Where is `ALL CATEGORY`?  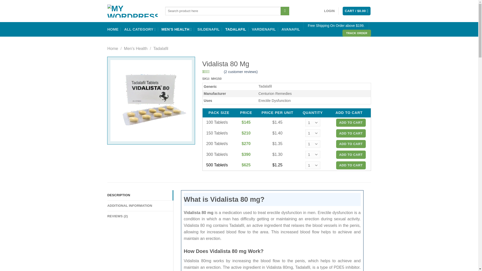
ALL CATEGORY is located at coordinates (140, 30).